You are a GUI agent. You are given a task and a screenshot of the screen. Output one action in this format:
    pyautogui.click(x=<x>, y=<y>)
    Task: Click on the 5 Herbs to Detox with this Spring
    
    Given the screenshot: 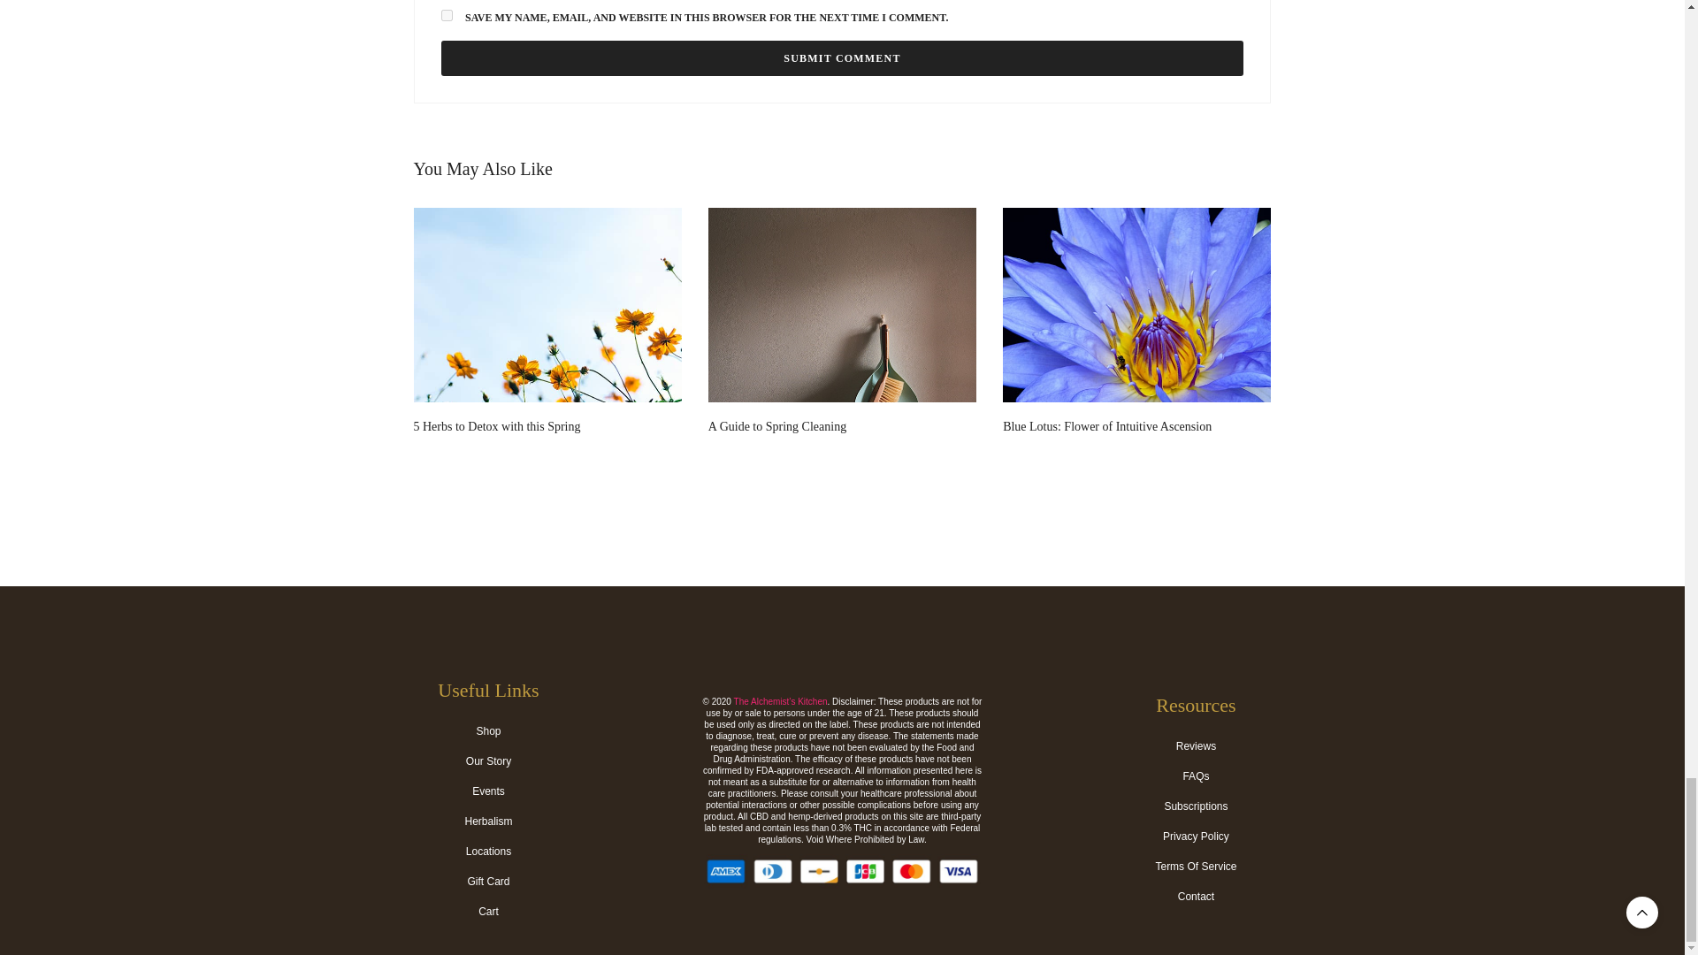 What is the action you would take?
    pyautogui.click(x=548, y=341)
    